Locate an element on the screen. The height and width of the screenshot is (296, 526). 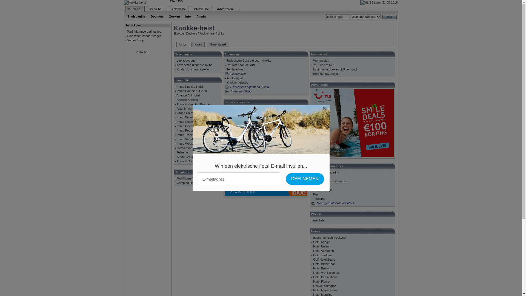
Gerelateerd is located at coordinates (218, 44).